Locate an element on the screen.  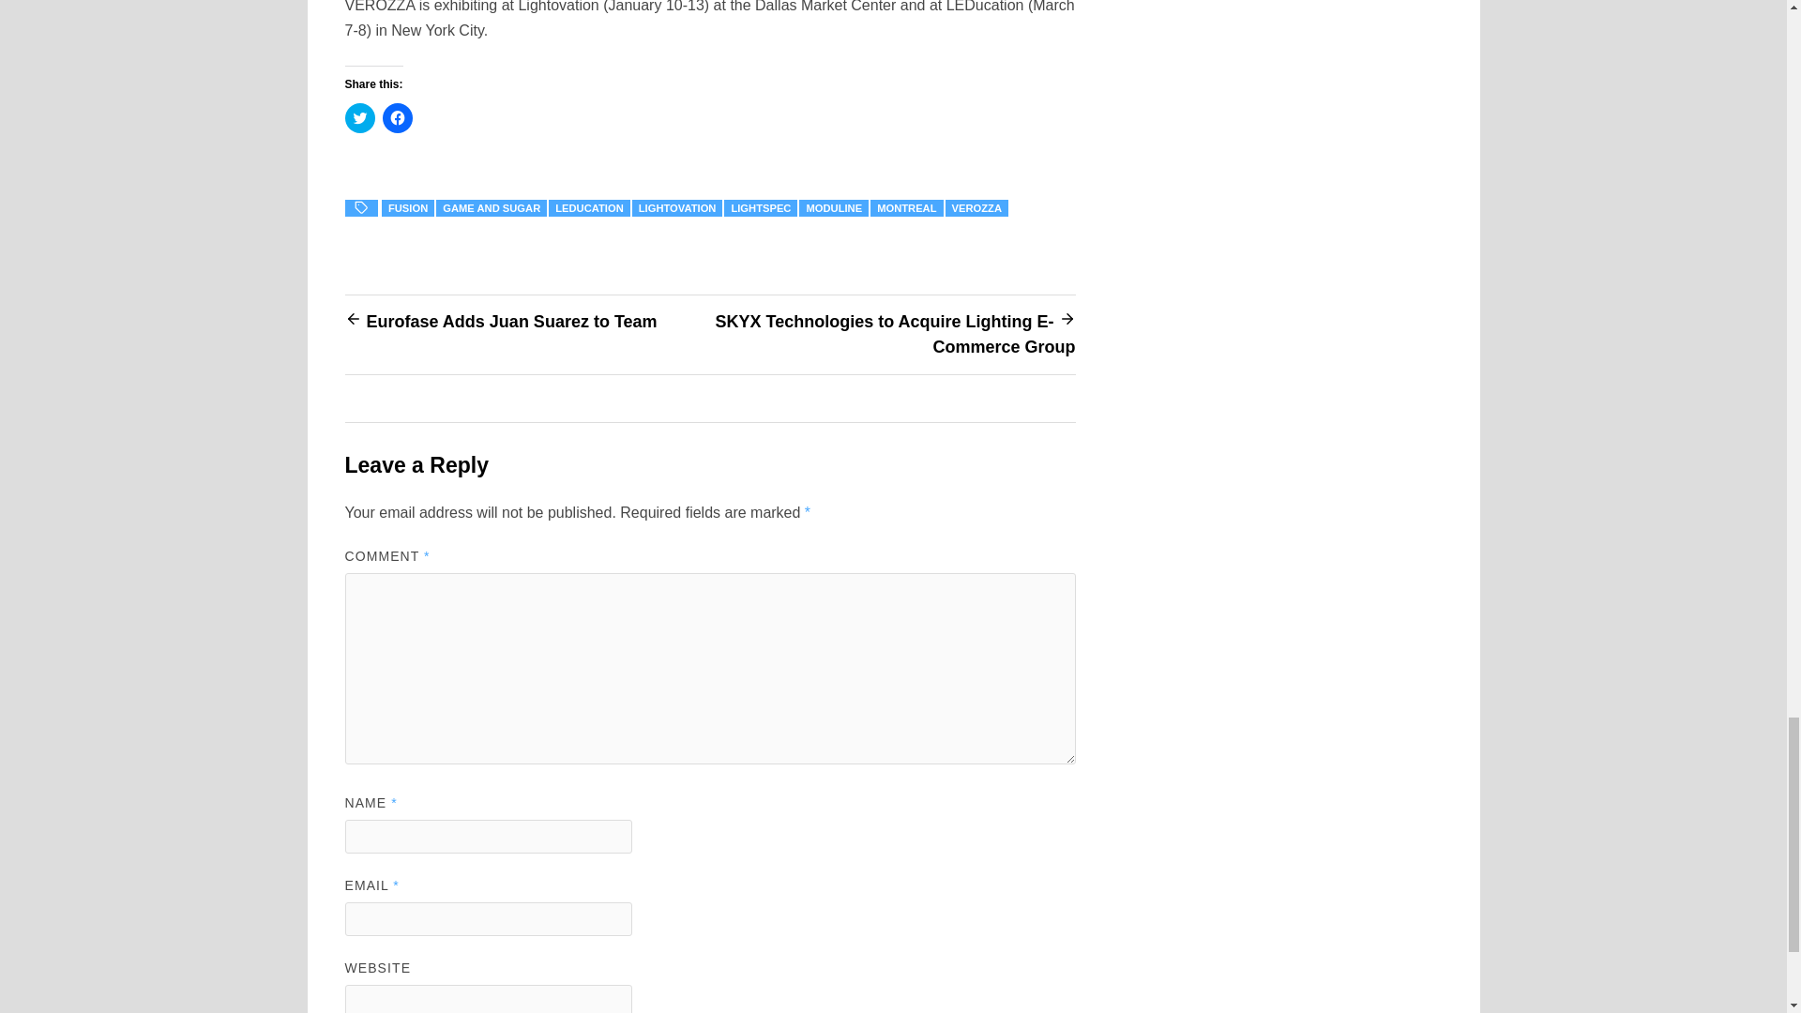
MODULINE is located at coordinates (833, 208).